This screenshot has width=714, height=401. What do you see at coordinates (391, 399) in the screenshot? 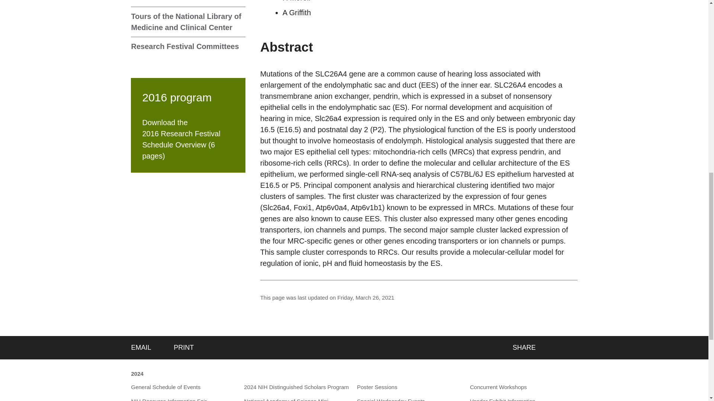
I see `Special Wednesday Events` at bounding box center [391, 399].